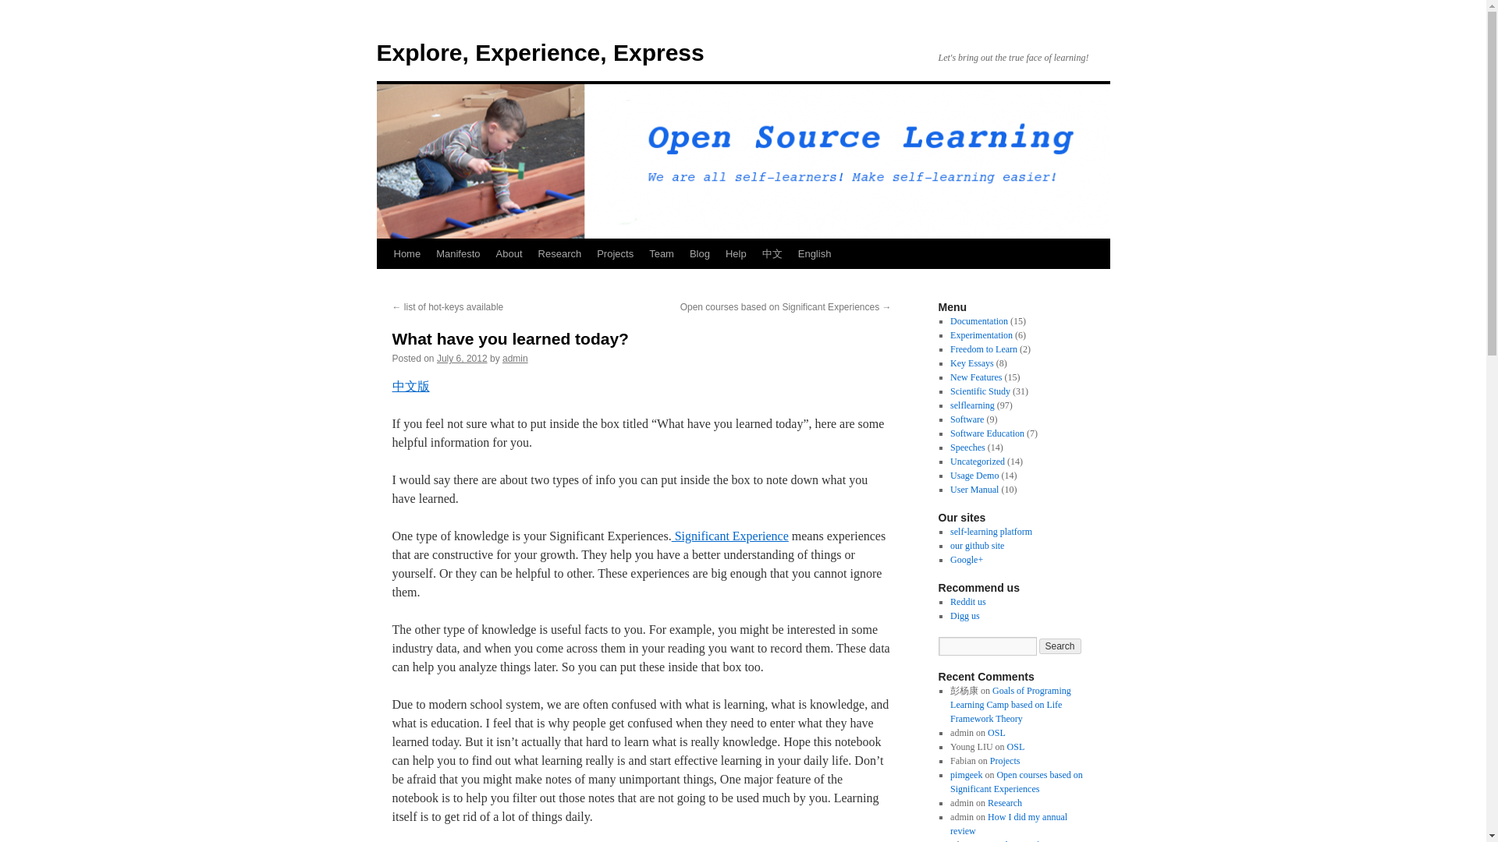 The height and width of the screenshot is (842, 1498). Describe the element at coordinates (515, 358) in the screenshot. I see `View all posts by admin` at that location.